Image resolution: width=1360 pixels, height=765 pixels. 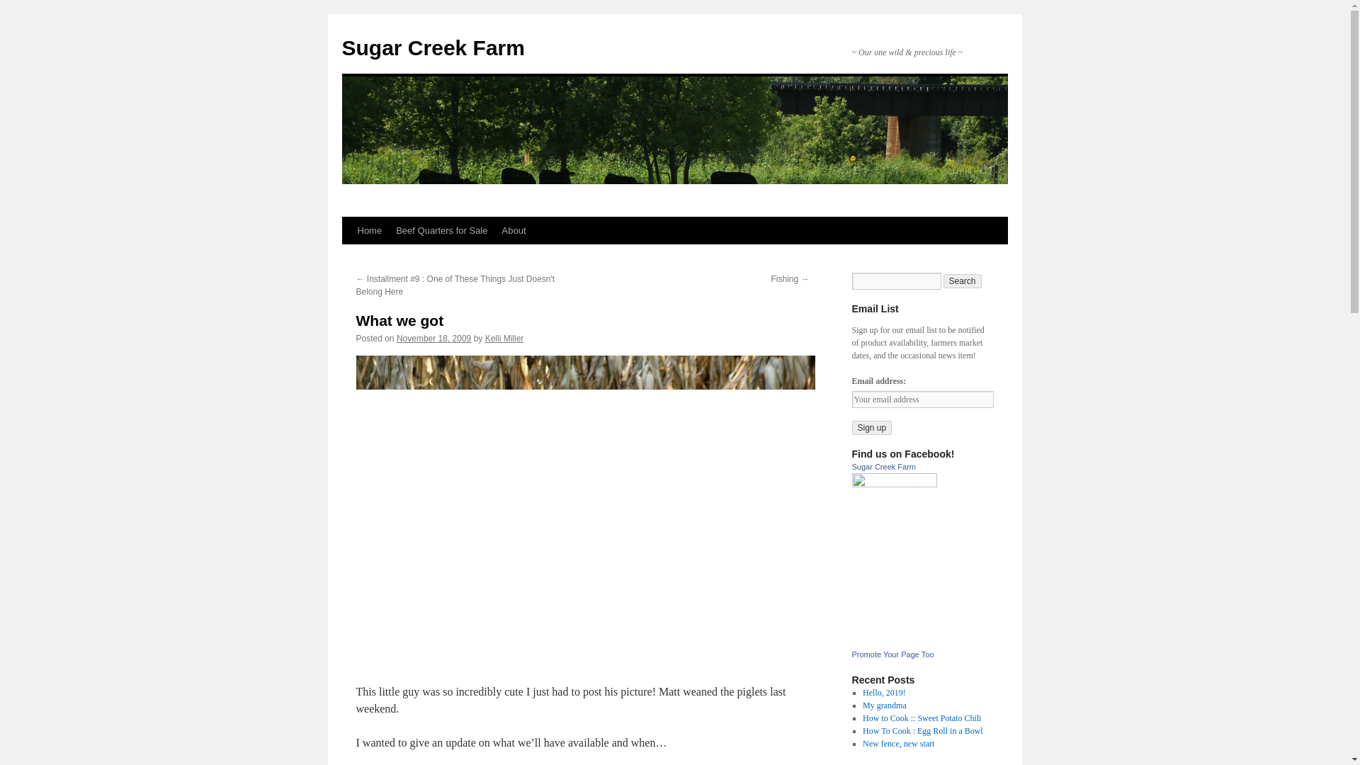 What do you see at coordinates (963, 280) in the screenshot?
I see `Search` at bounding box center [963, 280].